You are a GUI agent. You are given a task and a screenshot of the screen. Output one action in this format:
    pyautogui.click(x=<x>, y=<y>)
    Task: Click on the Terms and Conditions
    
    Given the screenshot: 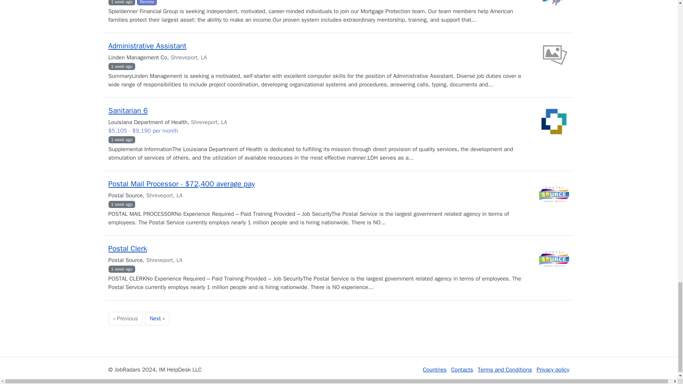 What is the action you would take?
    pyautogui.click(x=504, y=370)
    